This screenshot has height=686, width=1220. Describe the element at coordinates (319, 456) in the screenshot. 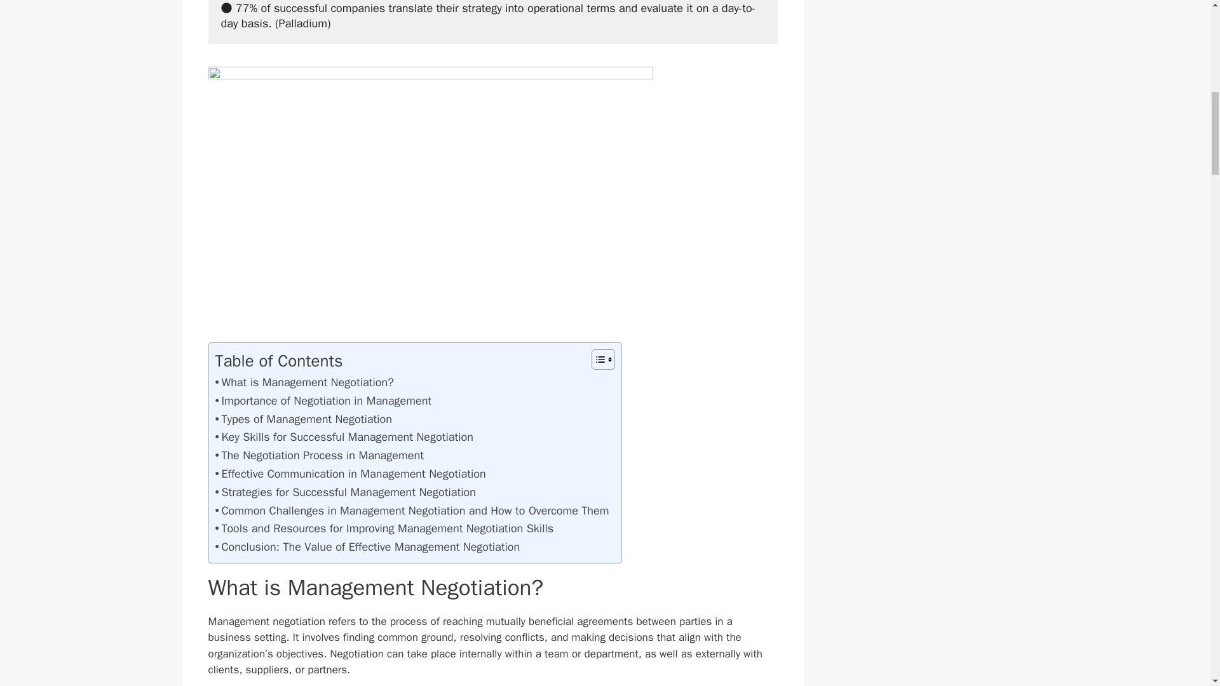

I see `The Negotiation Process in Management` at that location.